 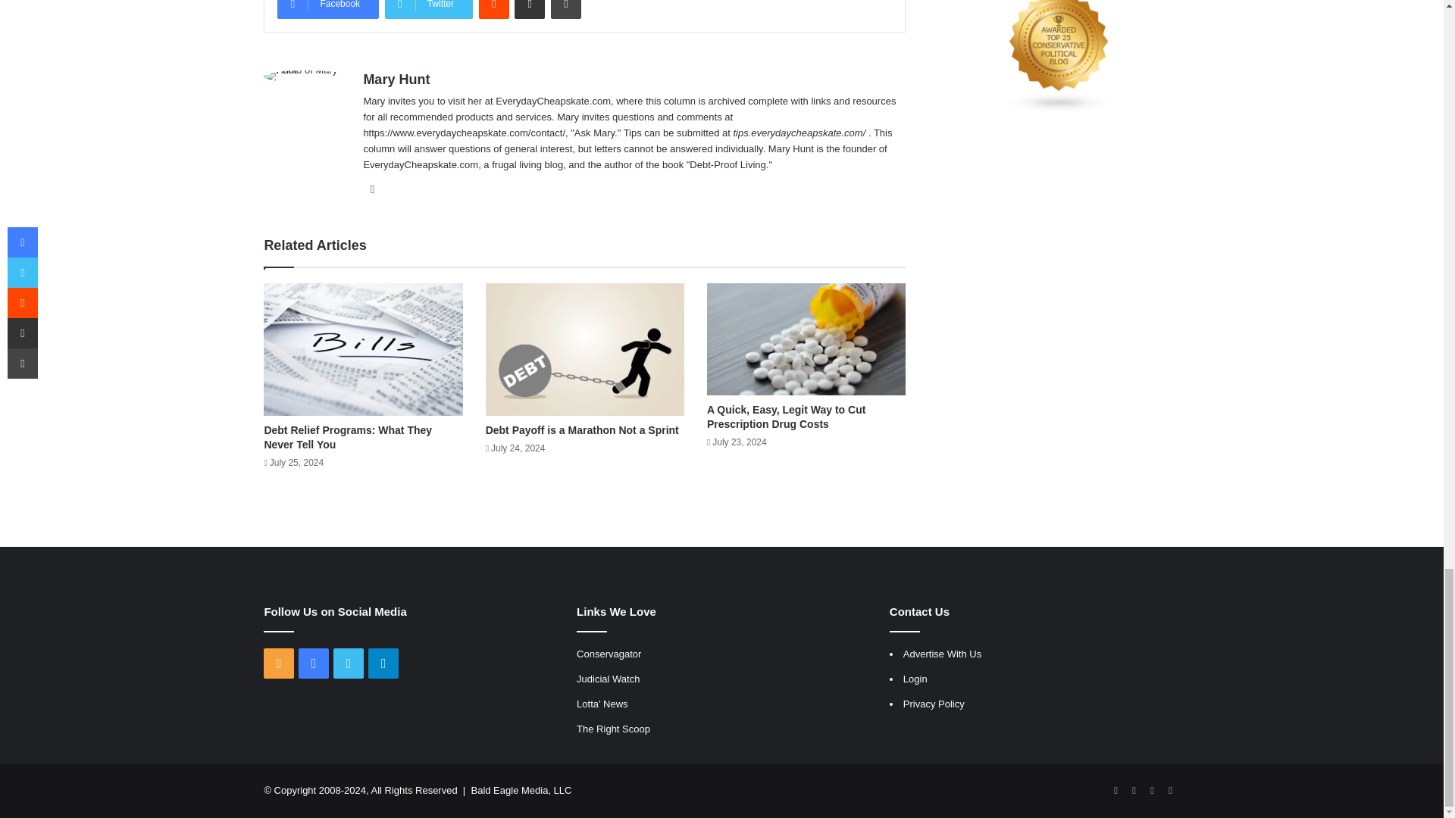 What do you see at coordinates (327, 9) in the screenshot?
I see `Facebook` at bounding box center [327, 9].